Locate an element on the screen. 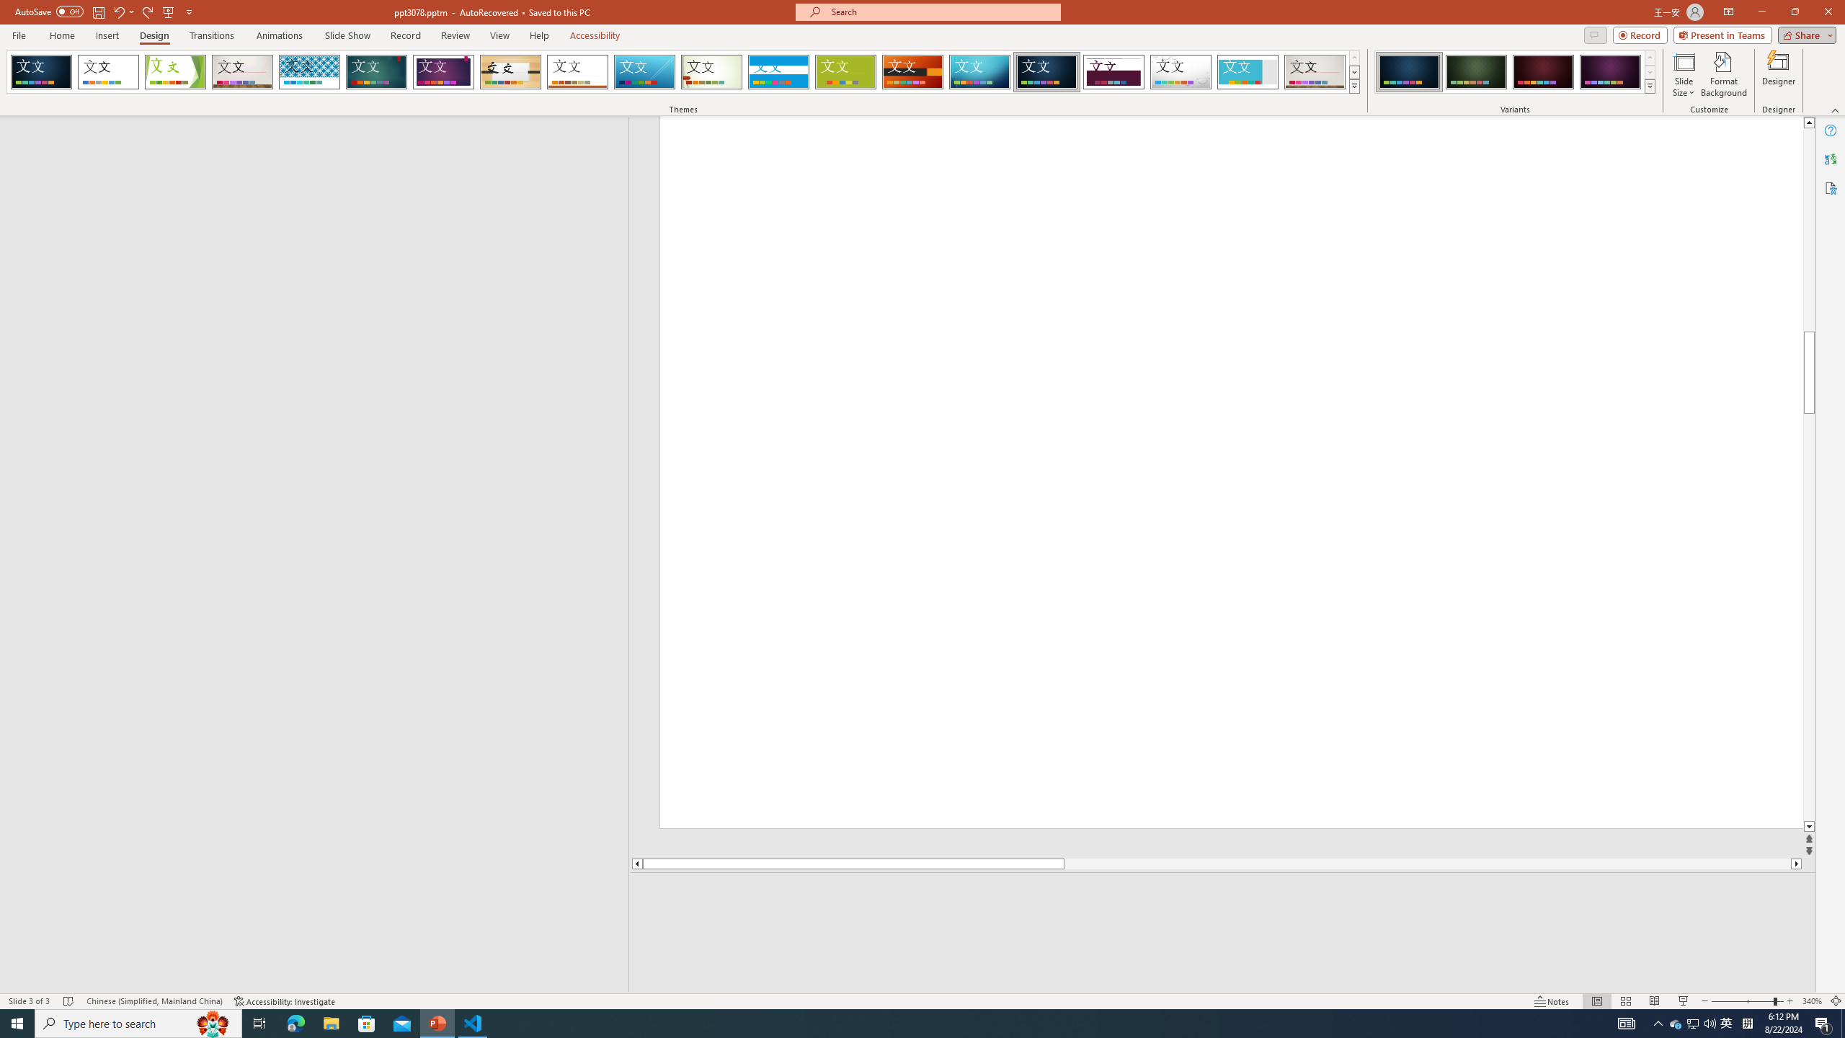 This screenshot has height=1038, width=1845. Organic is located at coordinates (511, 72).